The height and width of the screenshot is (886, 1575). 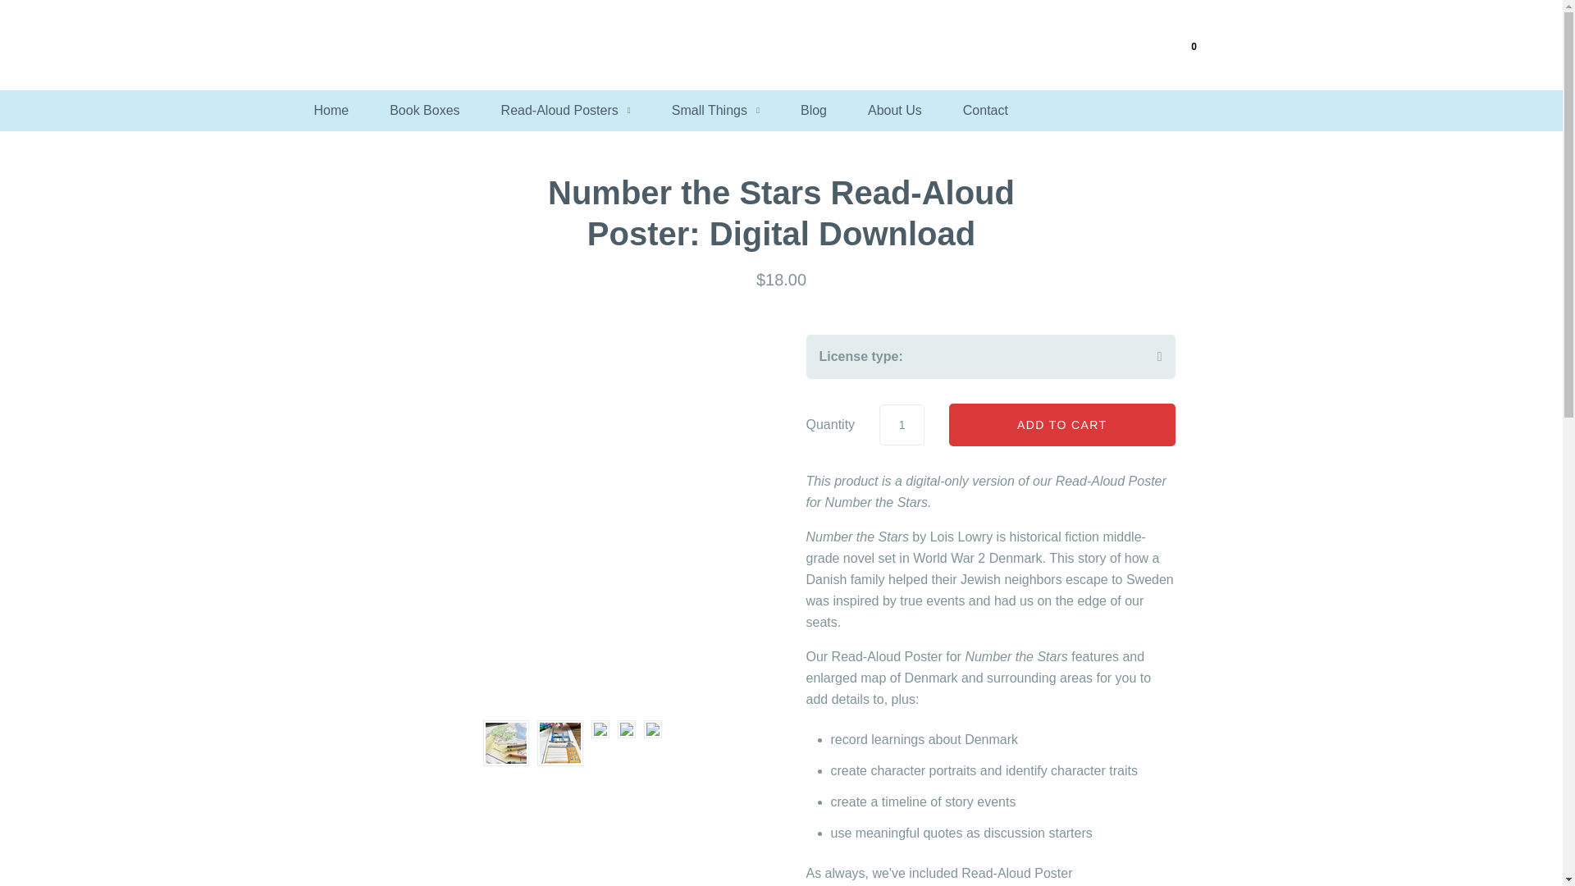 I want to click on 1, so click(x=902, y=424).